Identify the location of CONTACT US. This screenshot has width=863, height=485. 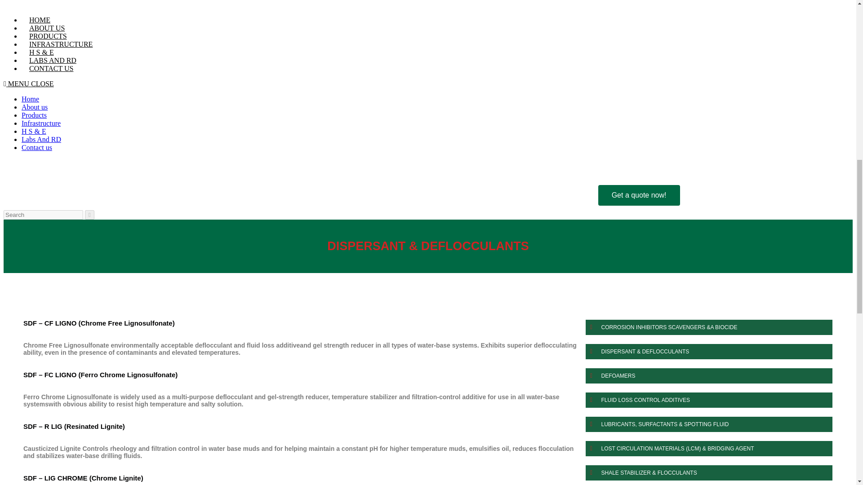
(51, 68).